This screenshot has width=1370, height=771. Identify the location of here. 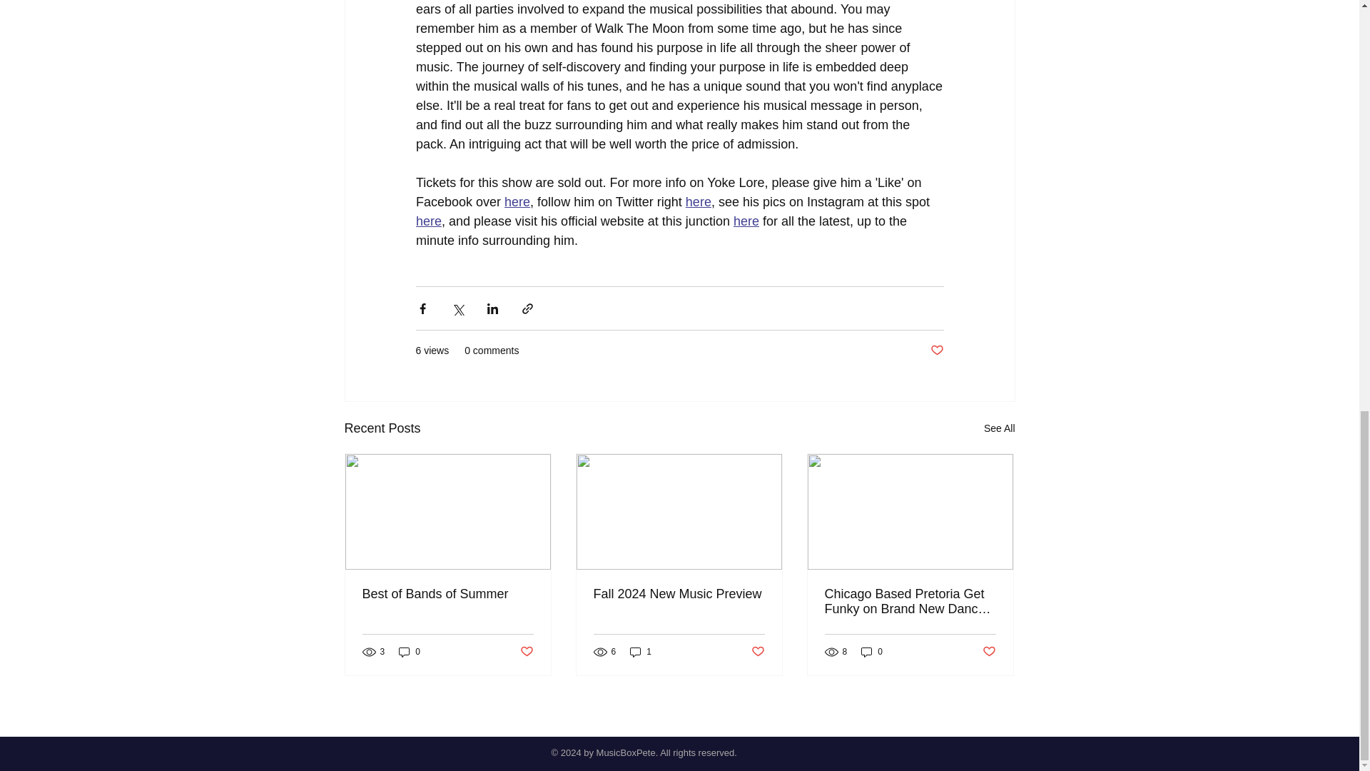
(746, 221).